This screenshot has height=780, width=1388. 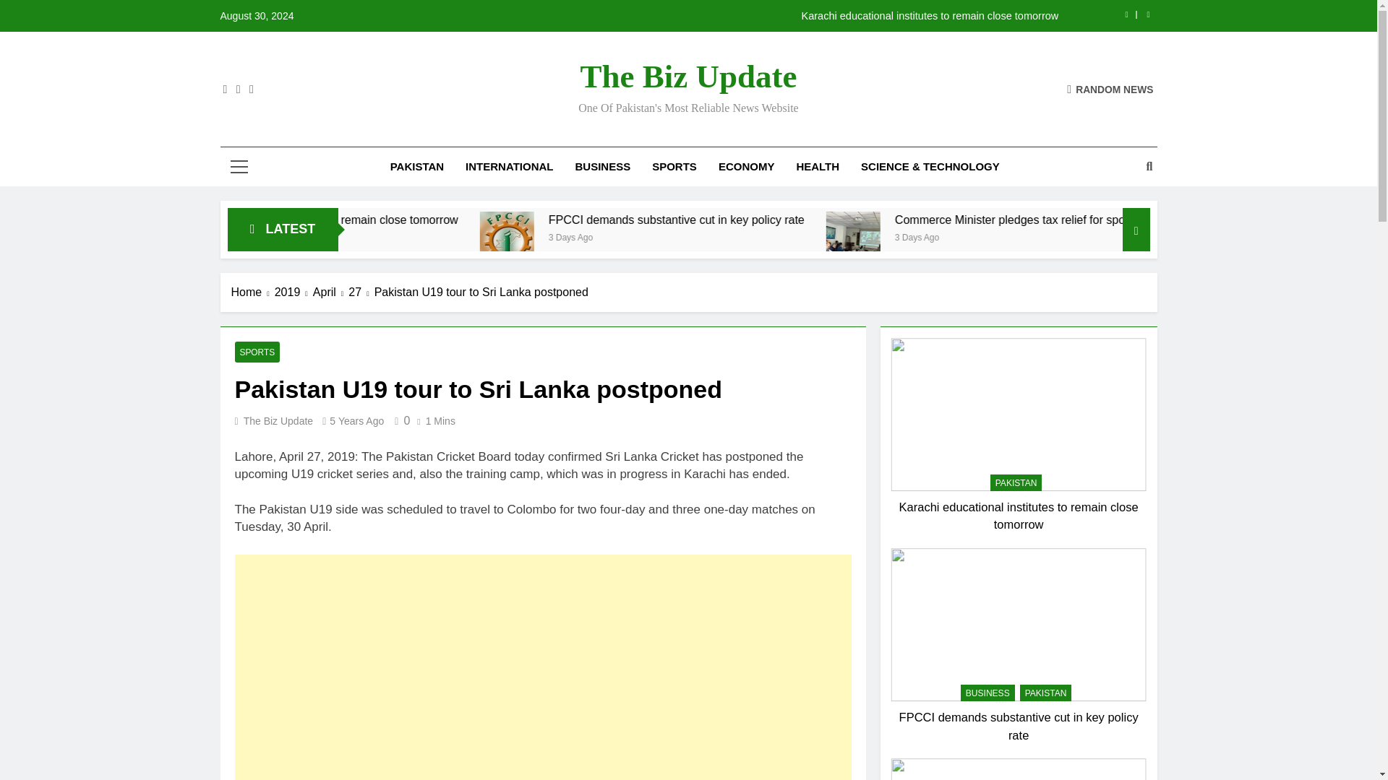 I want to click on Karachi educational institutes to remain close tomorrow, so click(x=513, y=220).